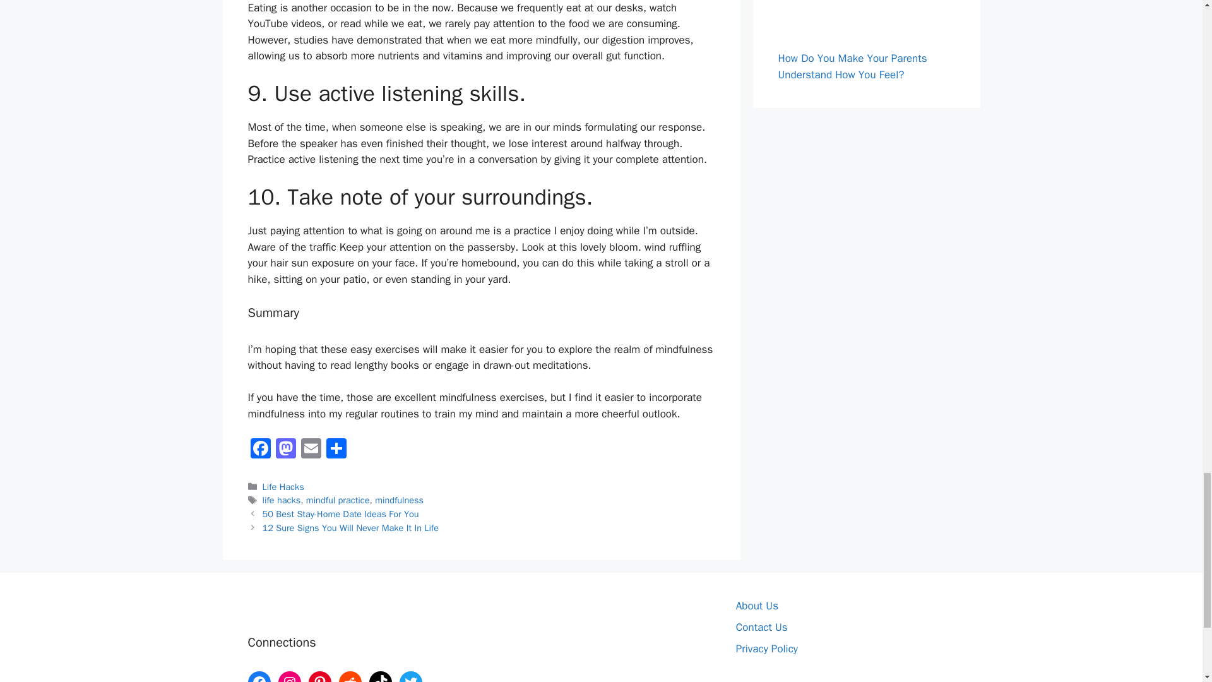  What do you see at coordinates (260, 450) in the screenshot?
I see `Facebook` at bounding box center [260, 450].